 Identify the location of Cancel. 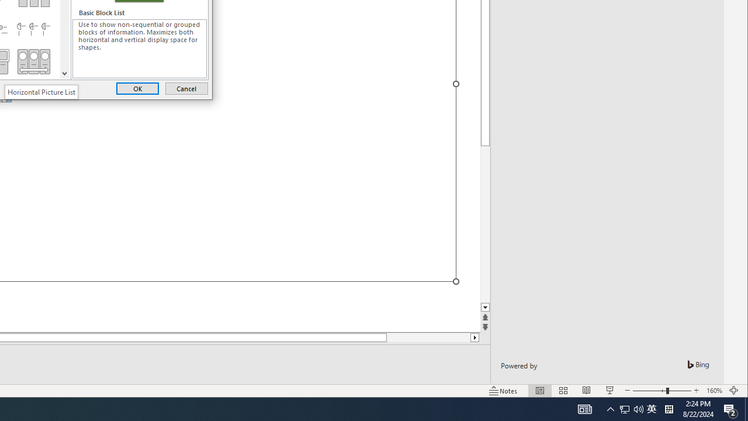
(186, 88).